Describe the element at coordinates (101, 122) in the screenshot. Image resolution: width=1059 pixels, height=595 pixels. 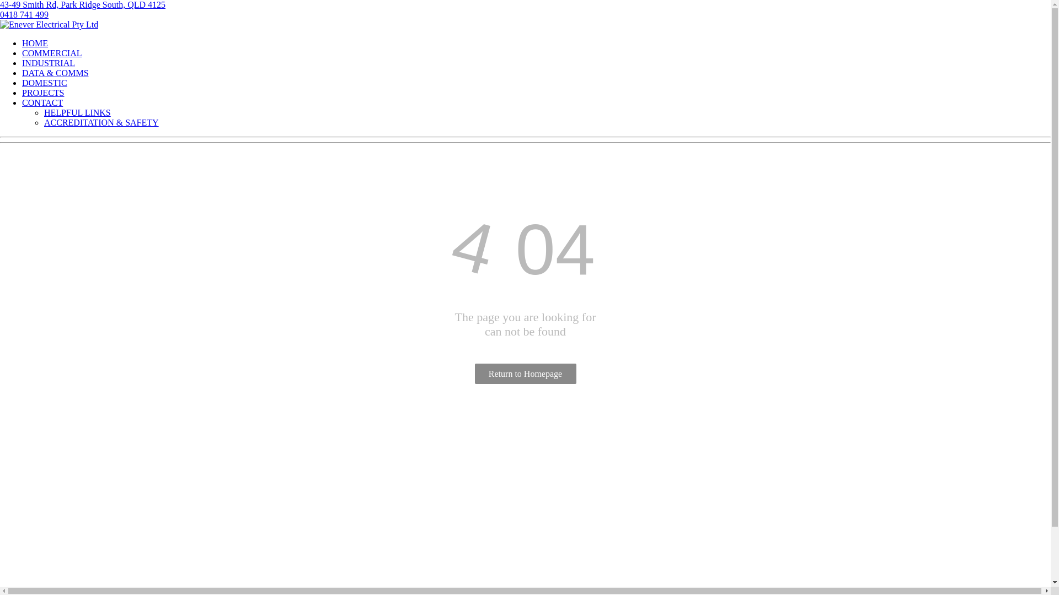
I see `ACCREDITATION & SAFETY` at that location.